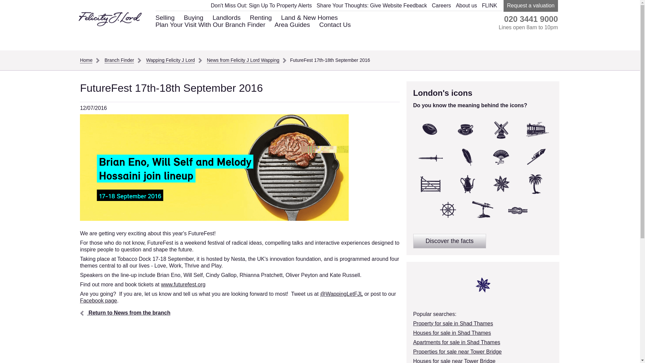  I want to click on Contact Us, so click(335, 25).